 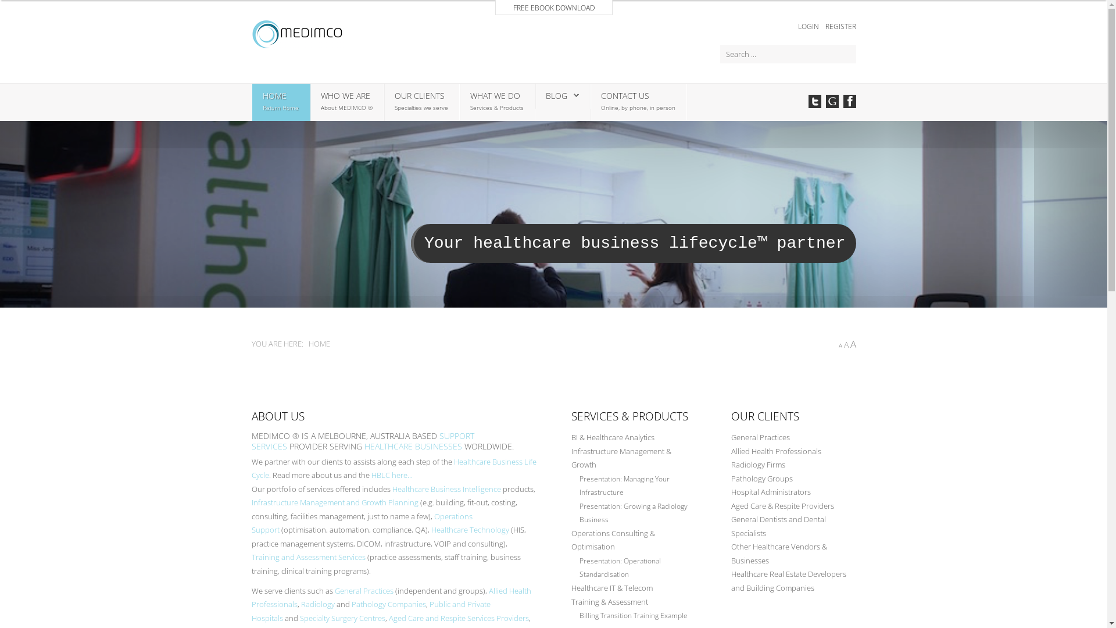 What do you see at coordinates (840, 345) in the screenshot?
I see `A` at bounding box center [840, 345].